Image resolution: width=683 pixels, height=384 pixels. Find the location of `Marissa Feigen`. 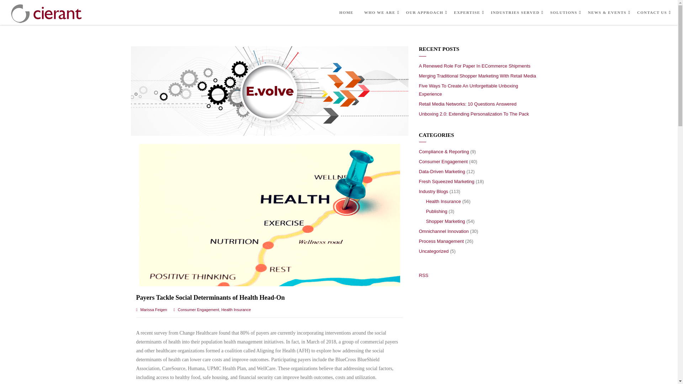

Marissa Feigen is located at coordinates (154, 309).